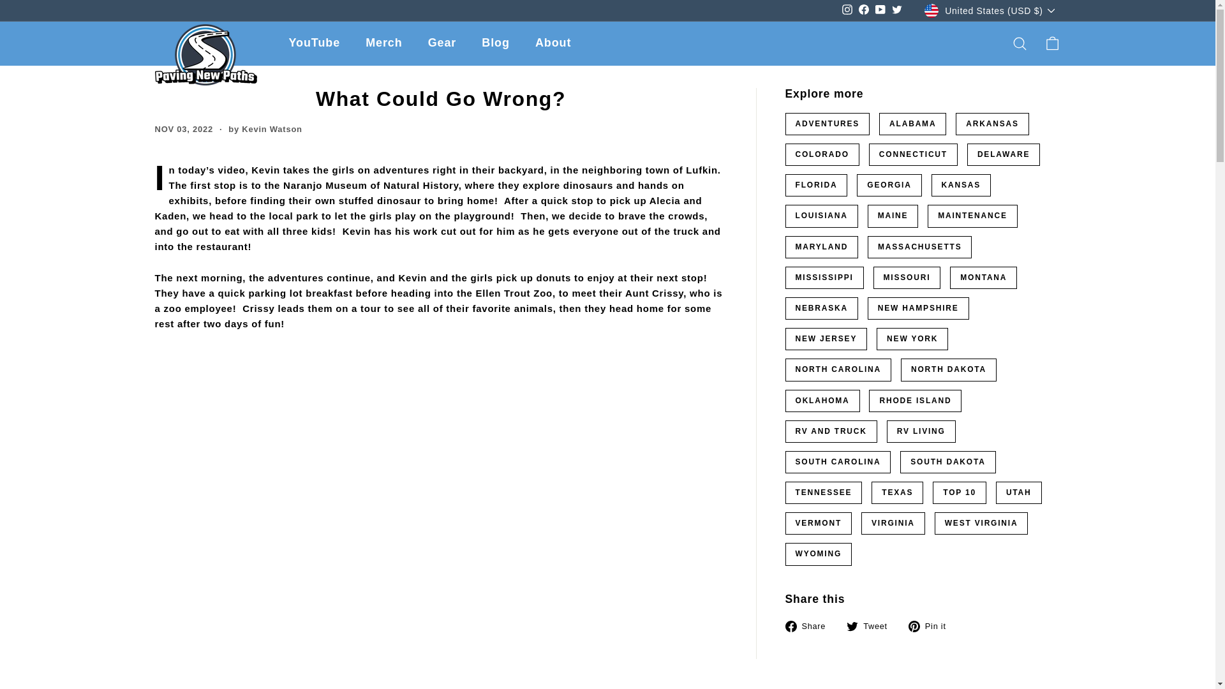 Image resolution: width=1225 pixels, height=689 pixels. What do you see at coordinates (442, 43) in the screenshot?
I see `Gear` at bounding box center [442, 43].